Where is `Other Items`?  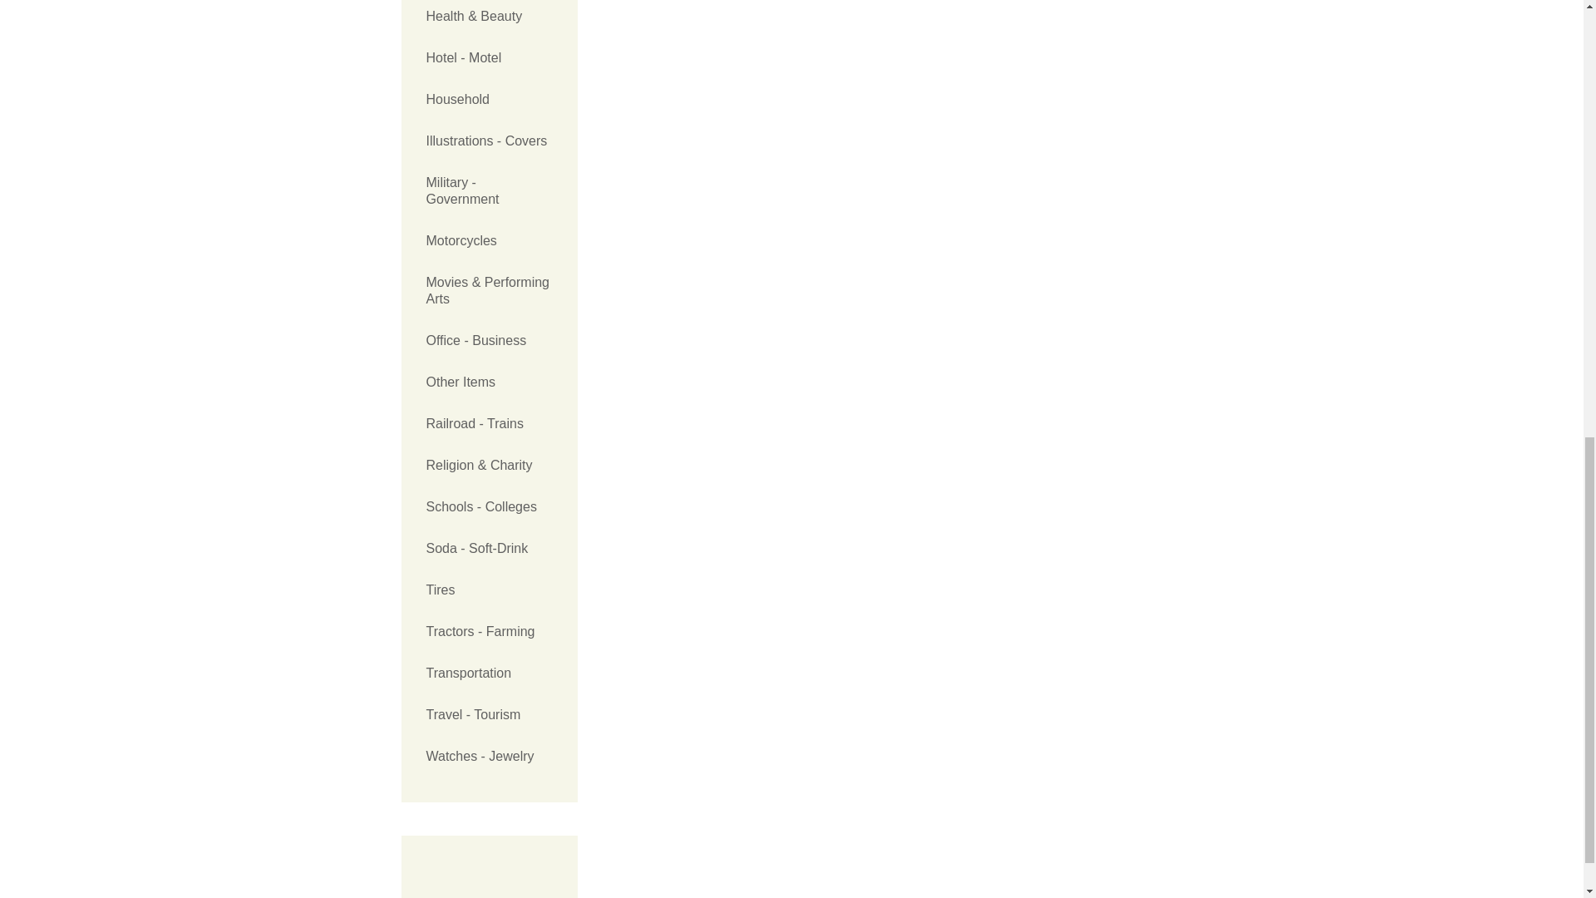 Other Items is located at coordinates (489, 382).